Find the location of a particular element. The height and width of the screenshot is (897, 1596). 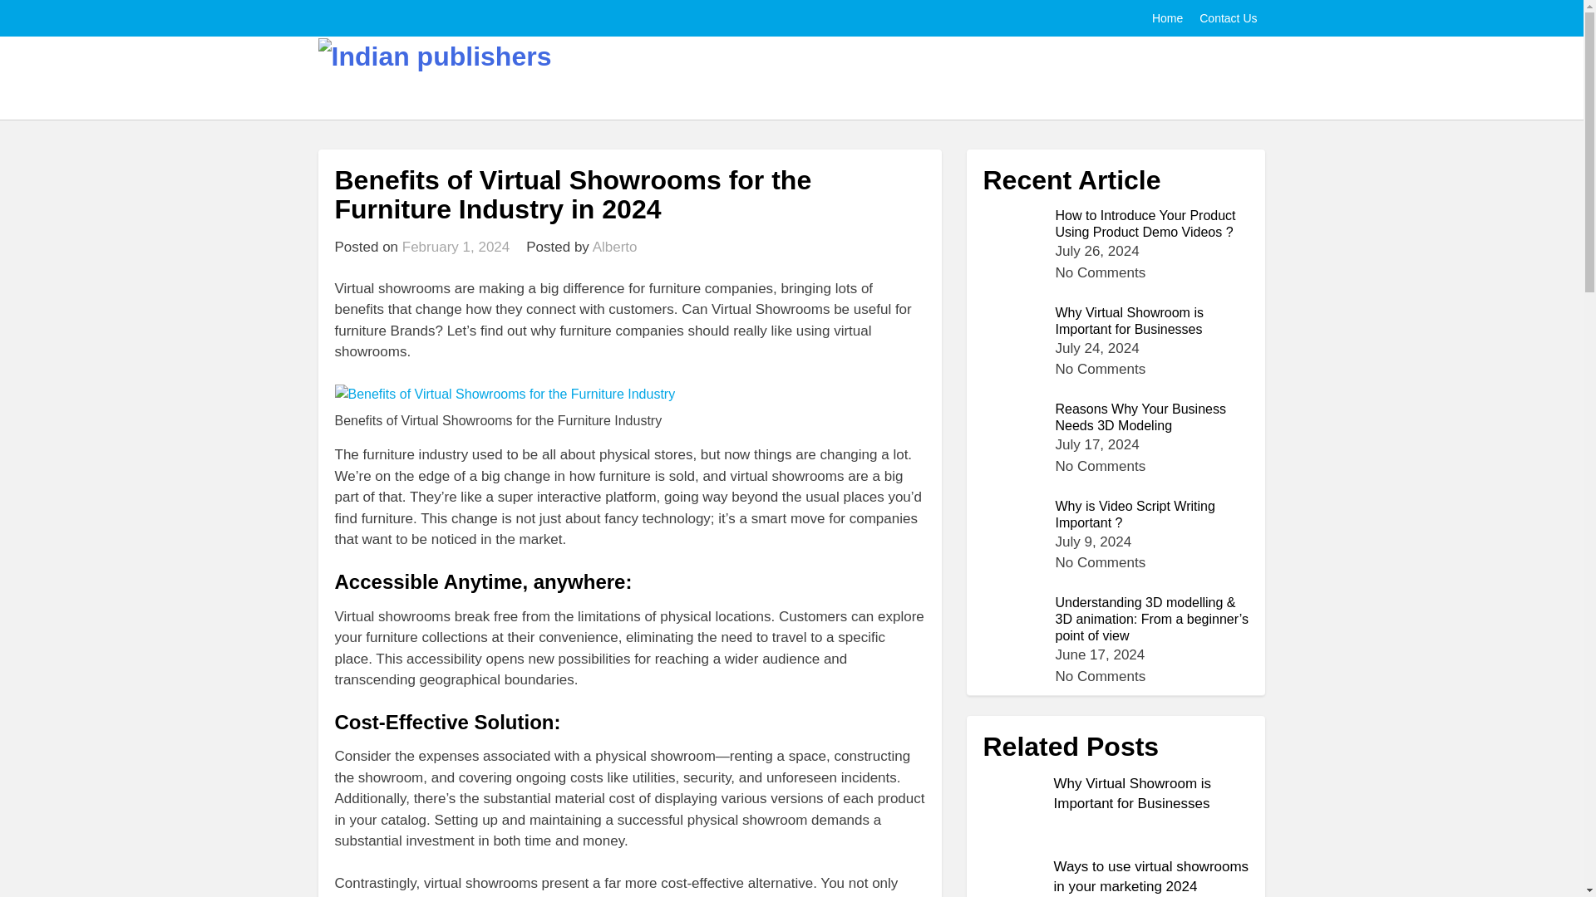

Reasons Why Your Business Needs 3D Modeling is located at coordinates (1116, 417).